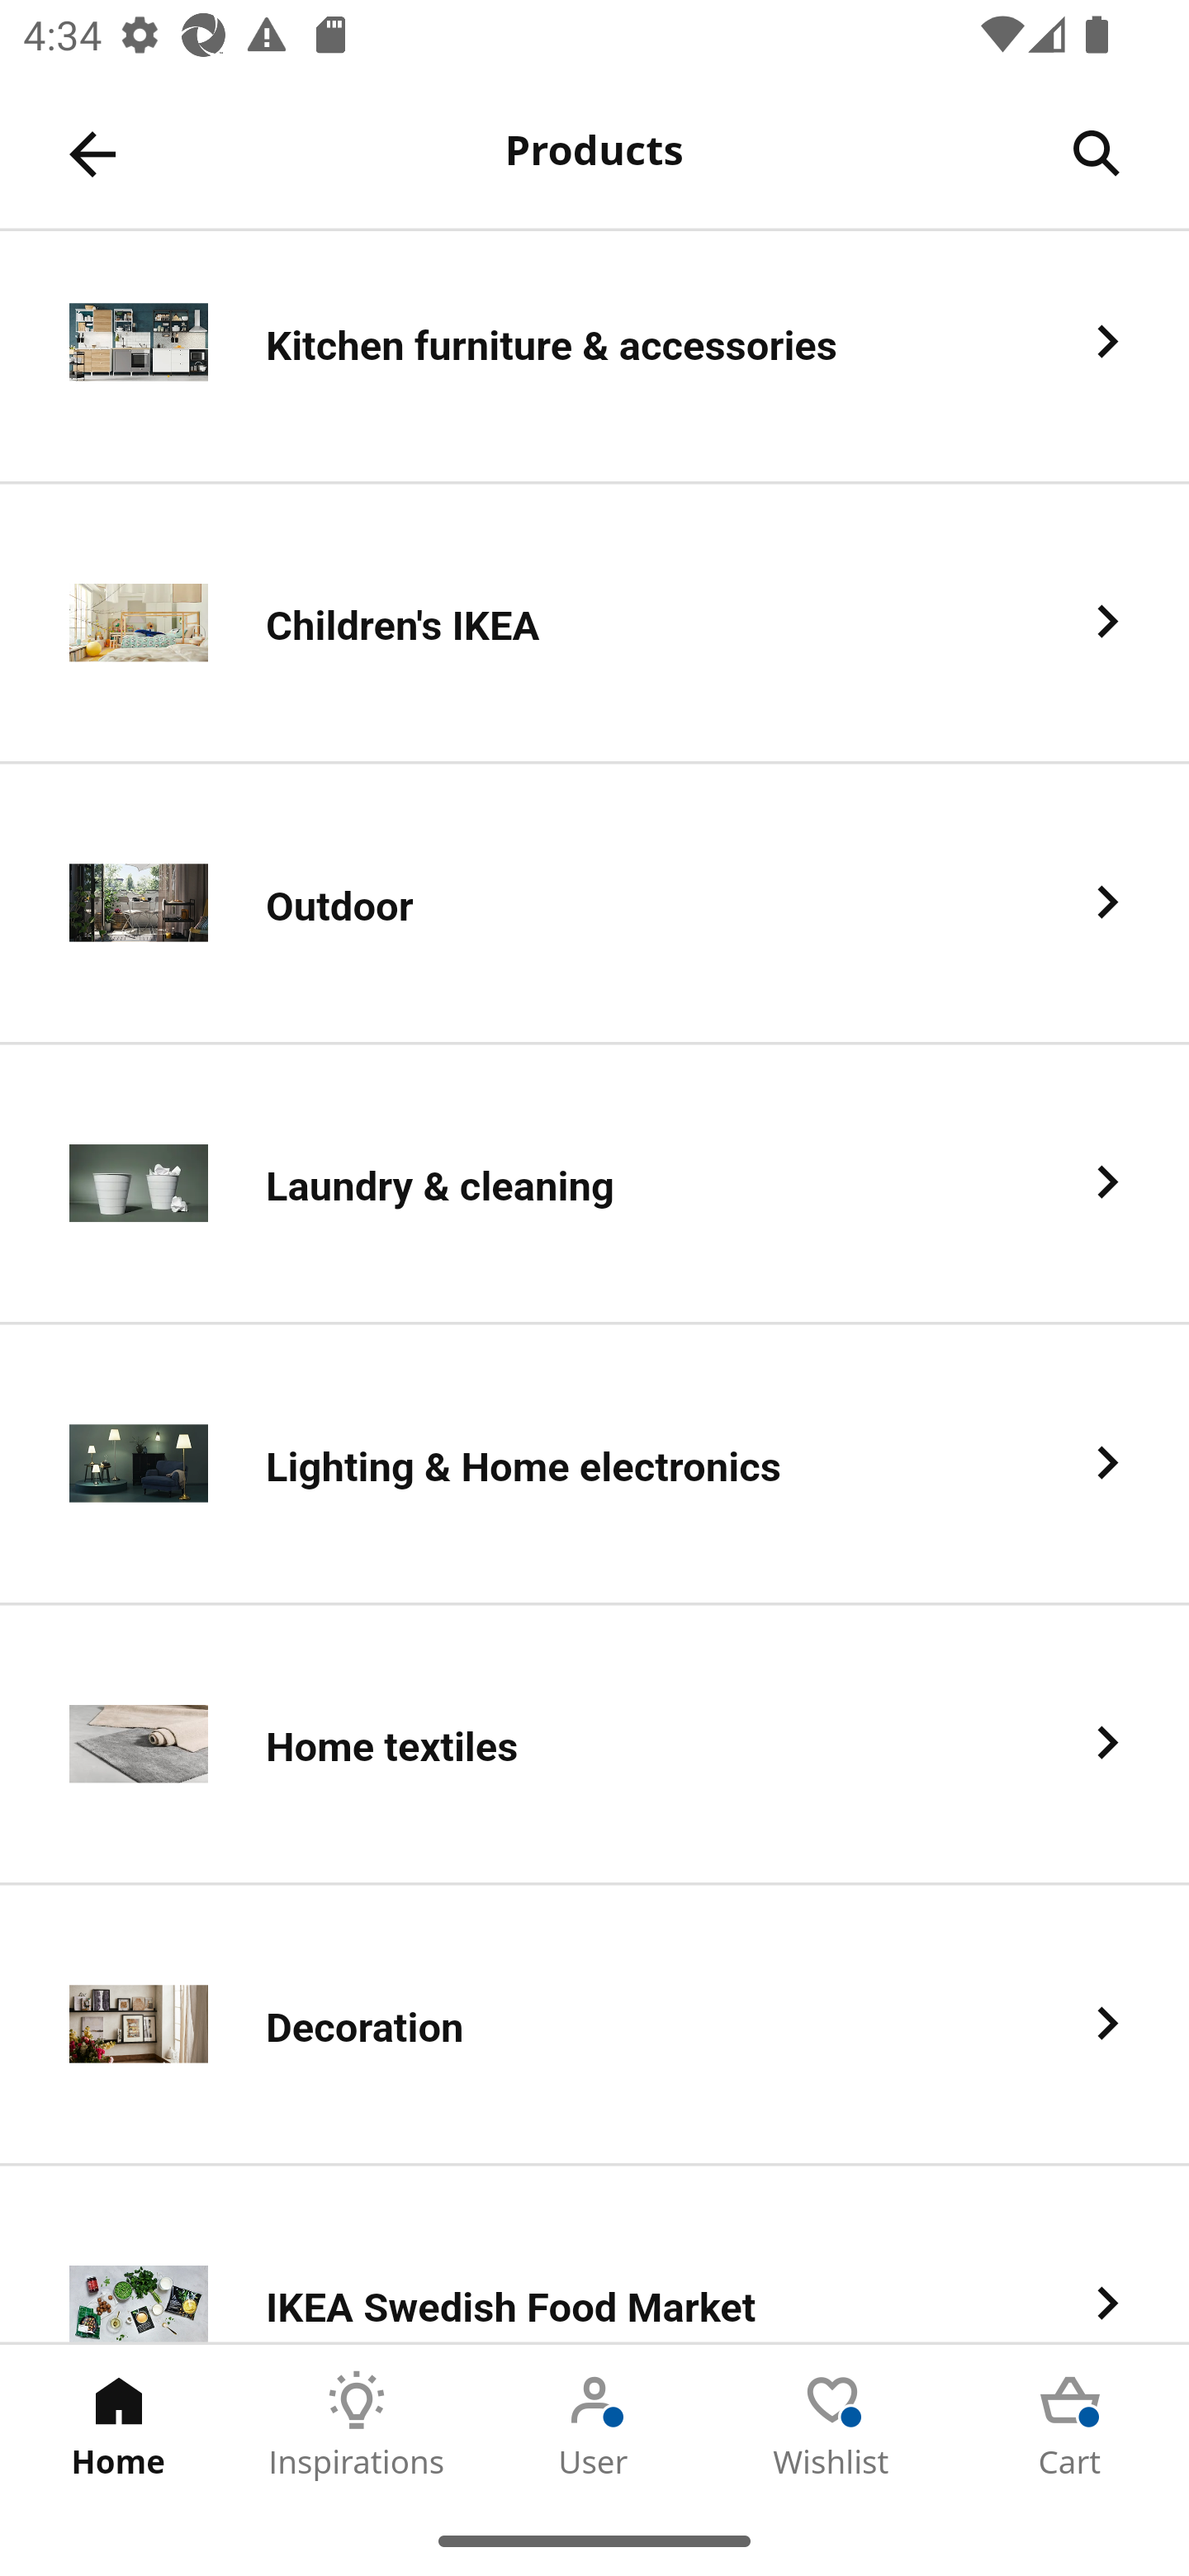  What do you see at coordinates (594, 2425) in the screenshot?
I see `User
Tab 3 of 5` at bounding box center [594, 2425].